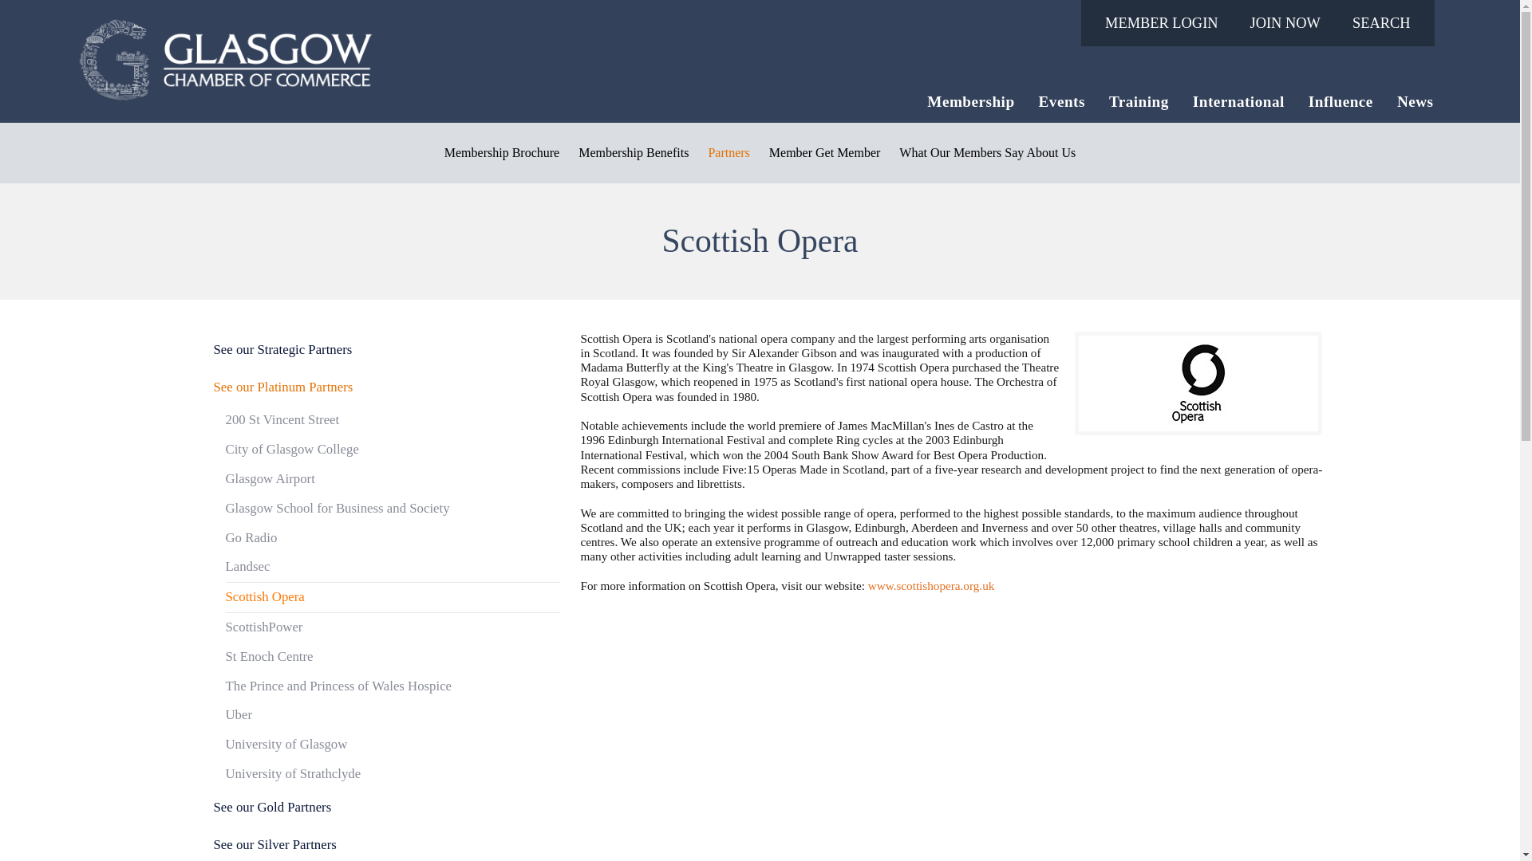  Describe the element at coordinates (393, 420) in the screenshot. I see `200 St Vincent Street` at that location.